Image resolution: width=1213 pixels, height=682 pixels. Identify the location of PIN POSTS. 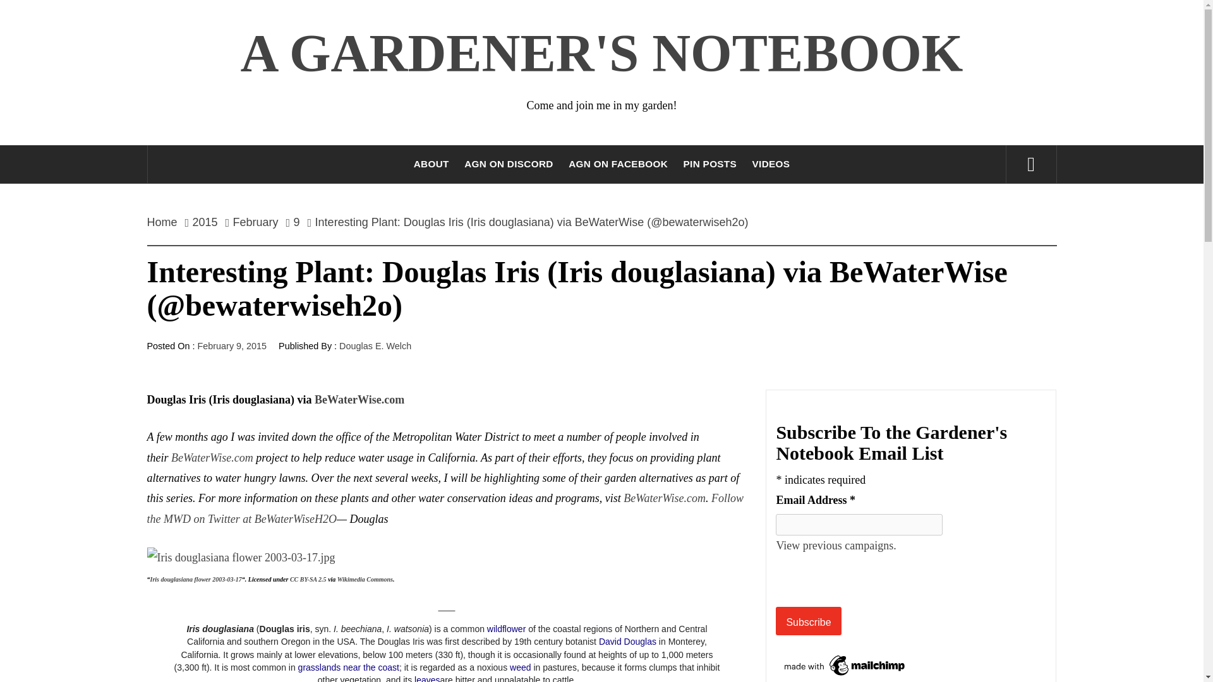
(709, 164).